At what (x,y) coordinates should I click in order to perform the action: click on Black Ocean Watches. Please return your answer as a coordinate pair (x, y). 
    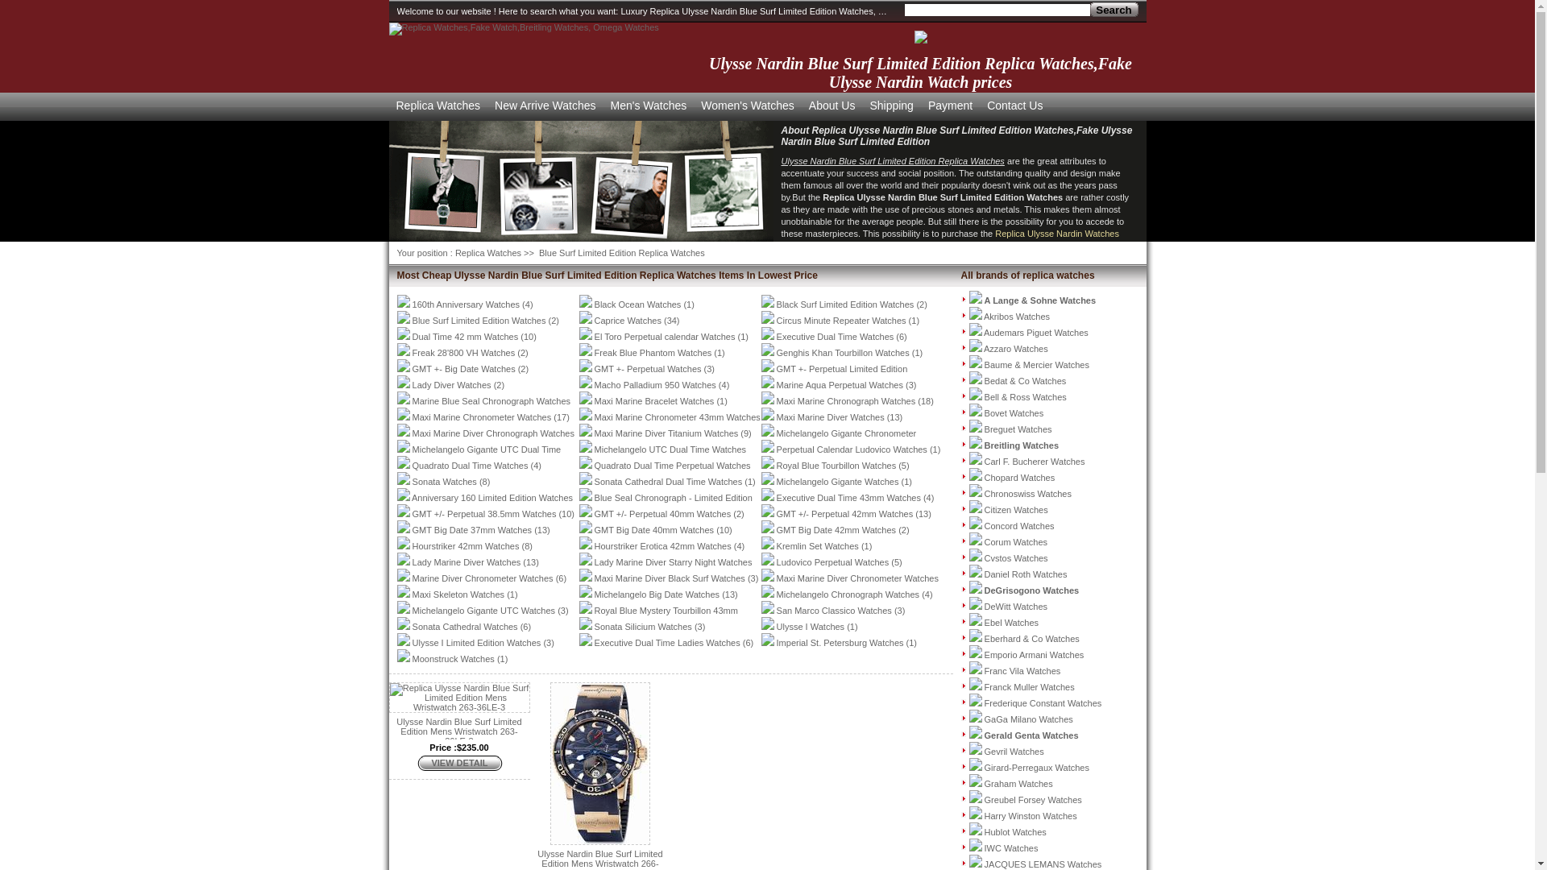
    Looking at the image, I should click on (638, 304).